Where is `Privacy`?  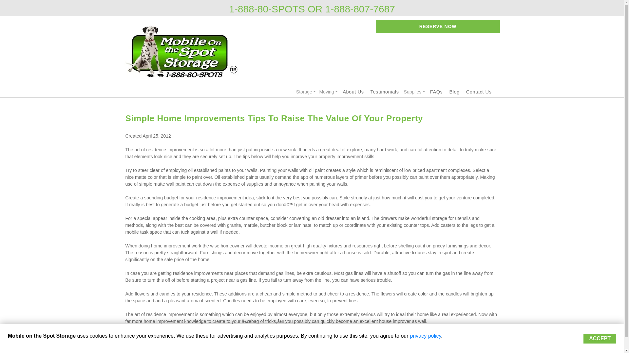
Privacy is located at coordinates (360, 352).